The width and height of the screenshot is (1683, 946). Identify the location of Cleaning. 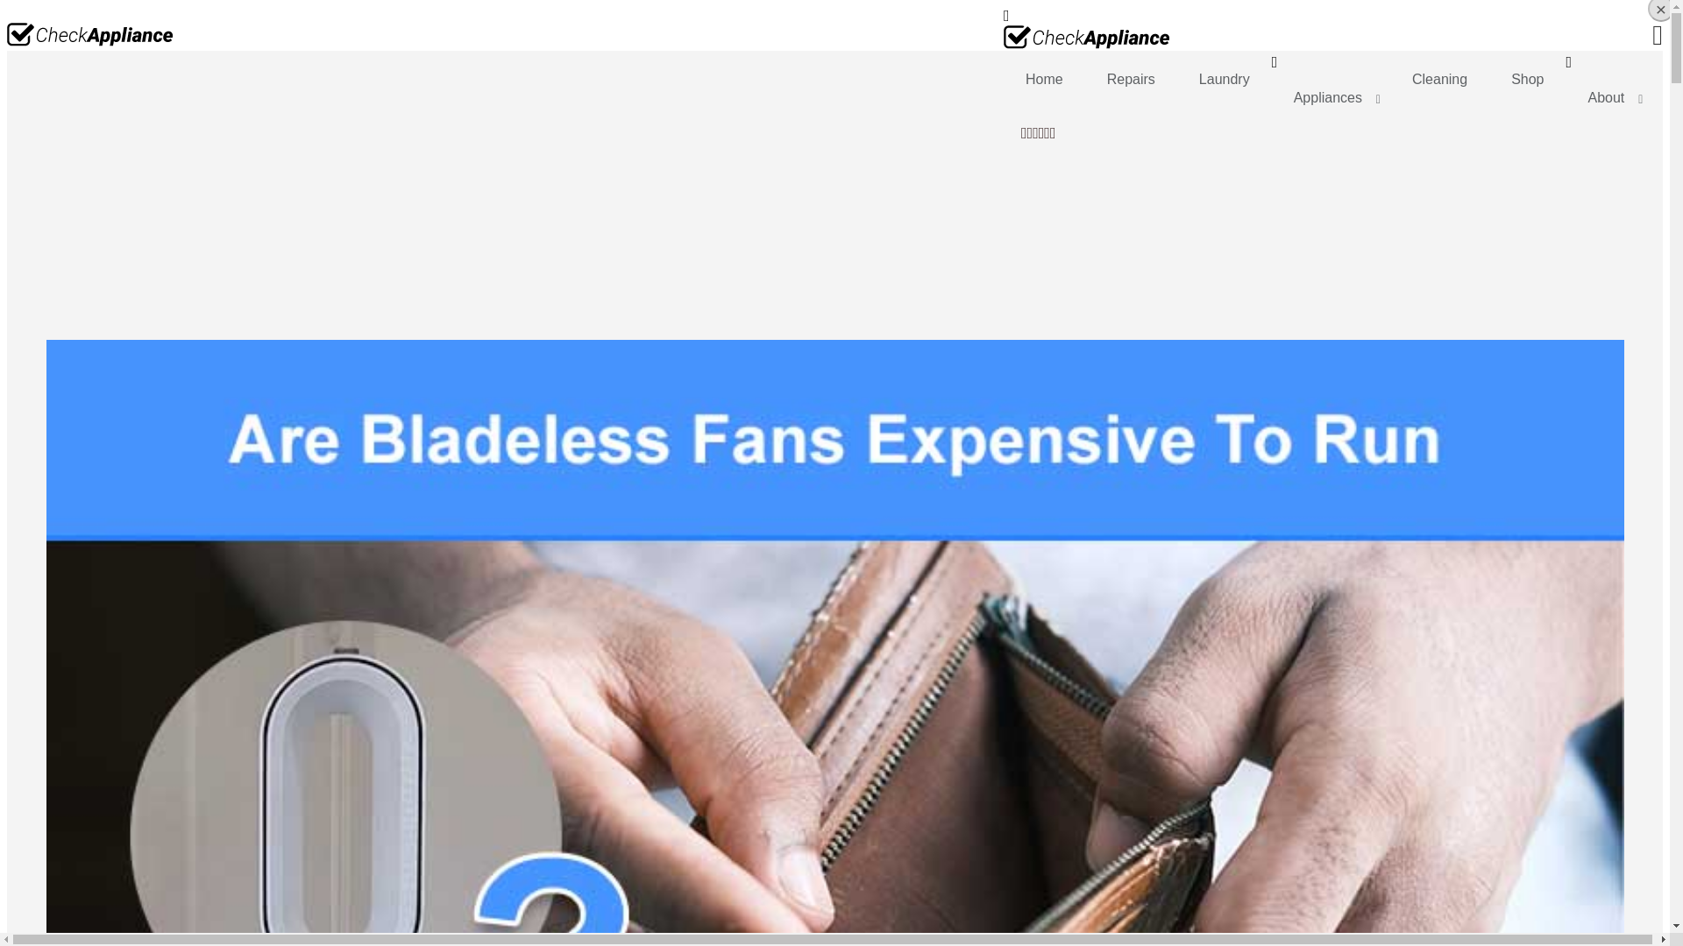
(1439, 79).